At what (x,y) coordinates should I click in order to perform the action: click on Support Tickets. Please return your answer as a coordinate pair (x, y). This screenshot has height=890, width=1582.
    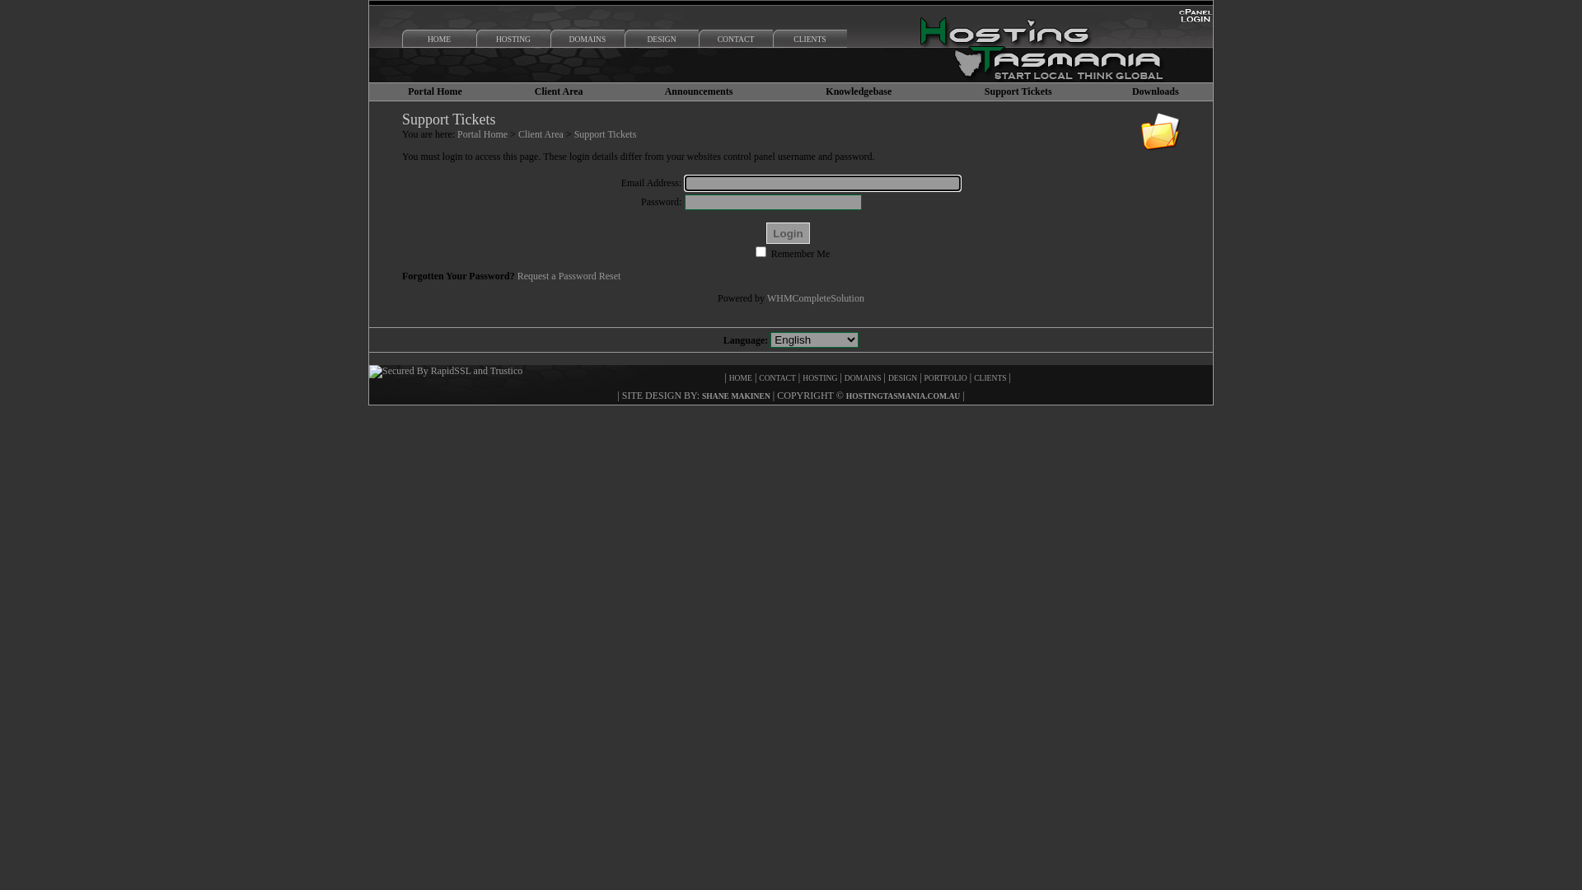
    Looking at the image, I should click on (1018, 91).